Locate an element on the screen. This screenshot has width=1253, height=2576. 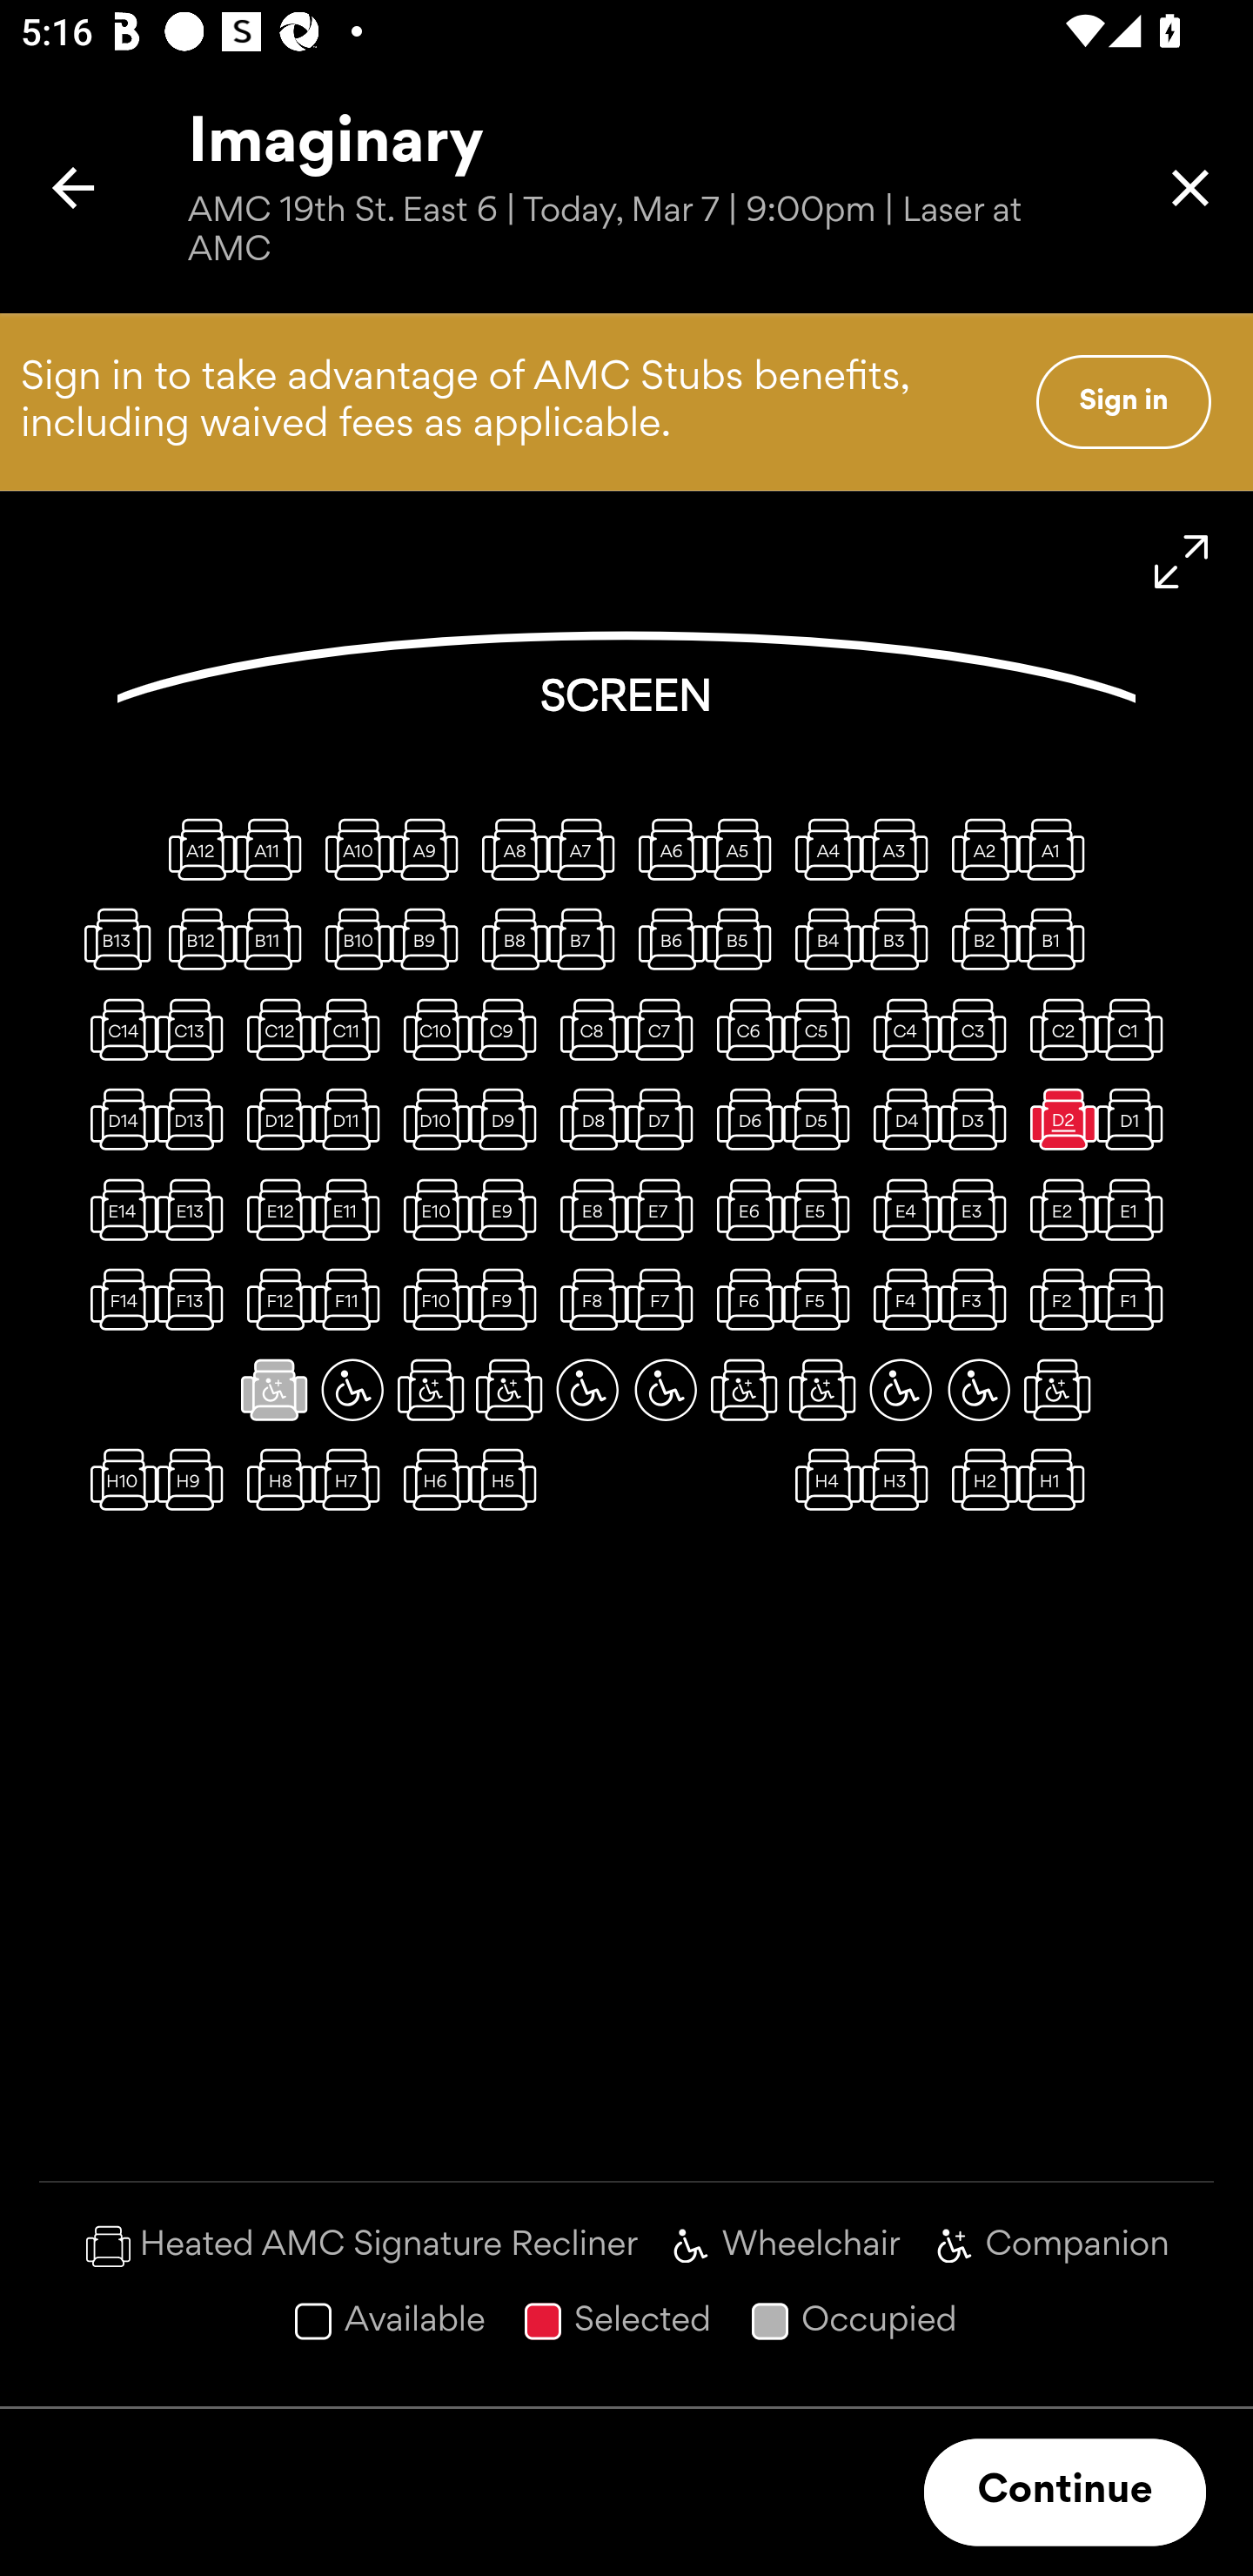
D13, Regular seat, available is located at coordinates (196, 1119).